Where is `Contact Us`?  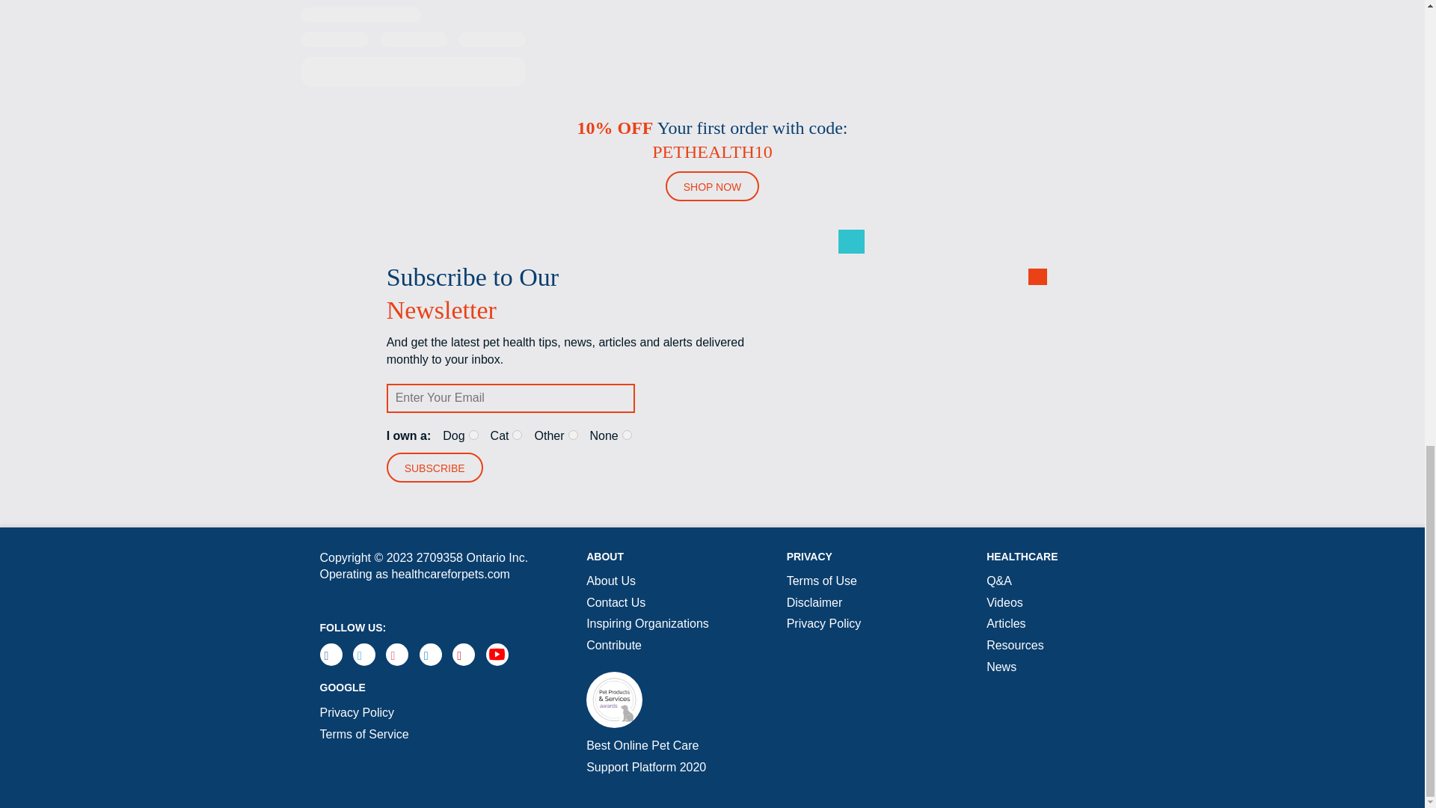 Contact Us is located at coordinates (615, 603).